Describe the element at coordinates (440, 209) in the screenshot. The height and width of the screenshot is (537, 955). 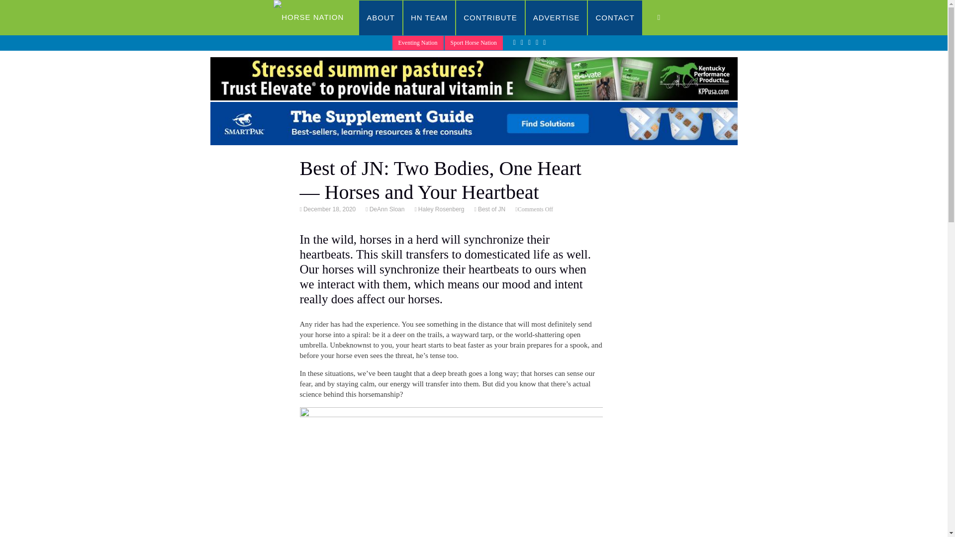
I see `Haley Rosenberg` at that location.